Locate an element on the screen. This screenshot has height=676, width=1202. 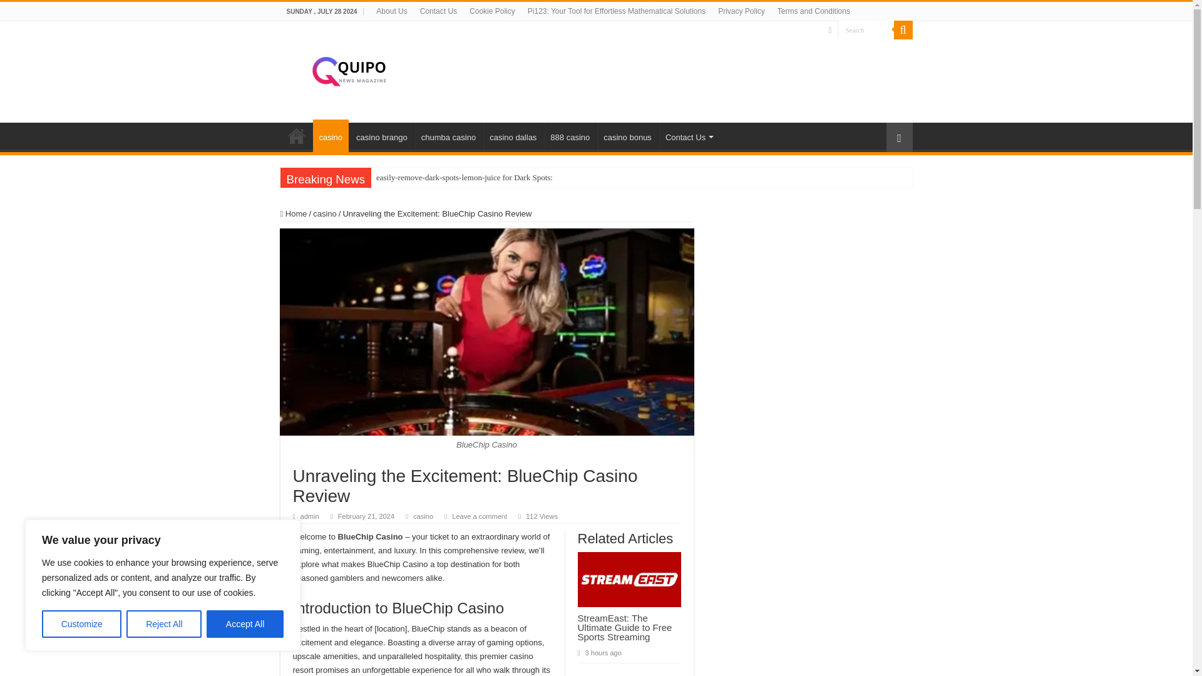
Pi123: Your Tool for Effortless Mathematical Solutions is located at coordinates (616, 11).